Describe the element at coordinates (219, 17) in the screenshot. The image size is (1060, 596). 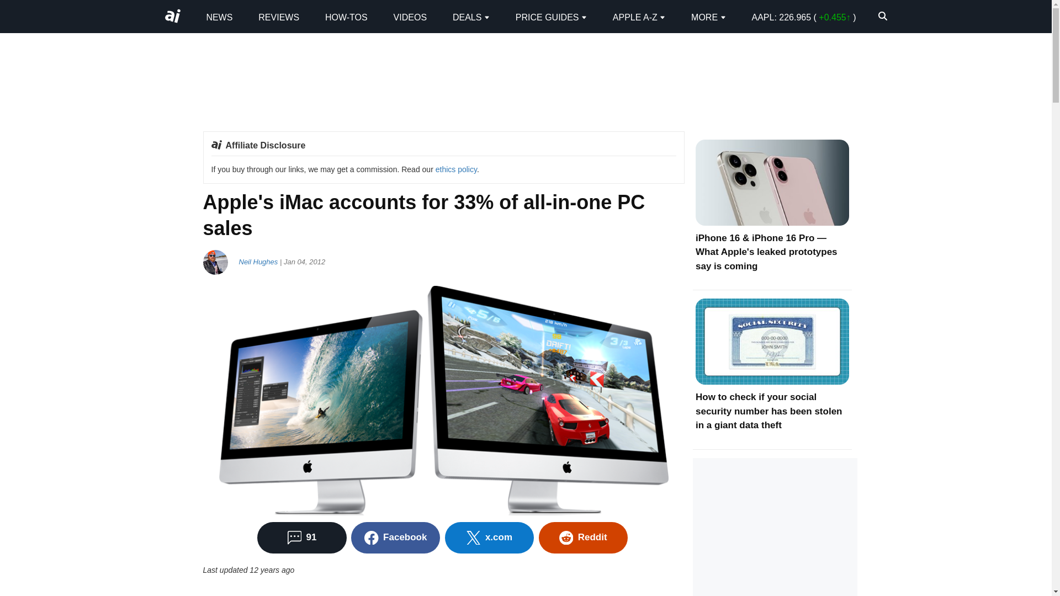
I see `NEWS` at that location.